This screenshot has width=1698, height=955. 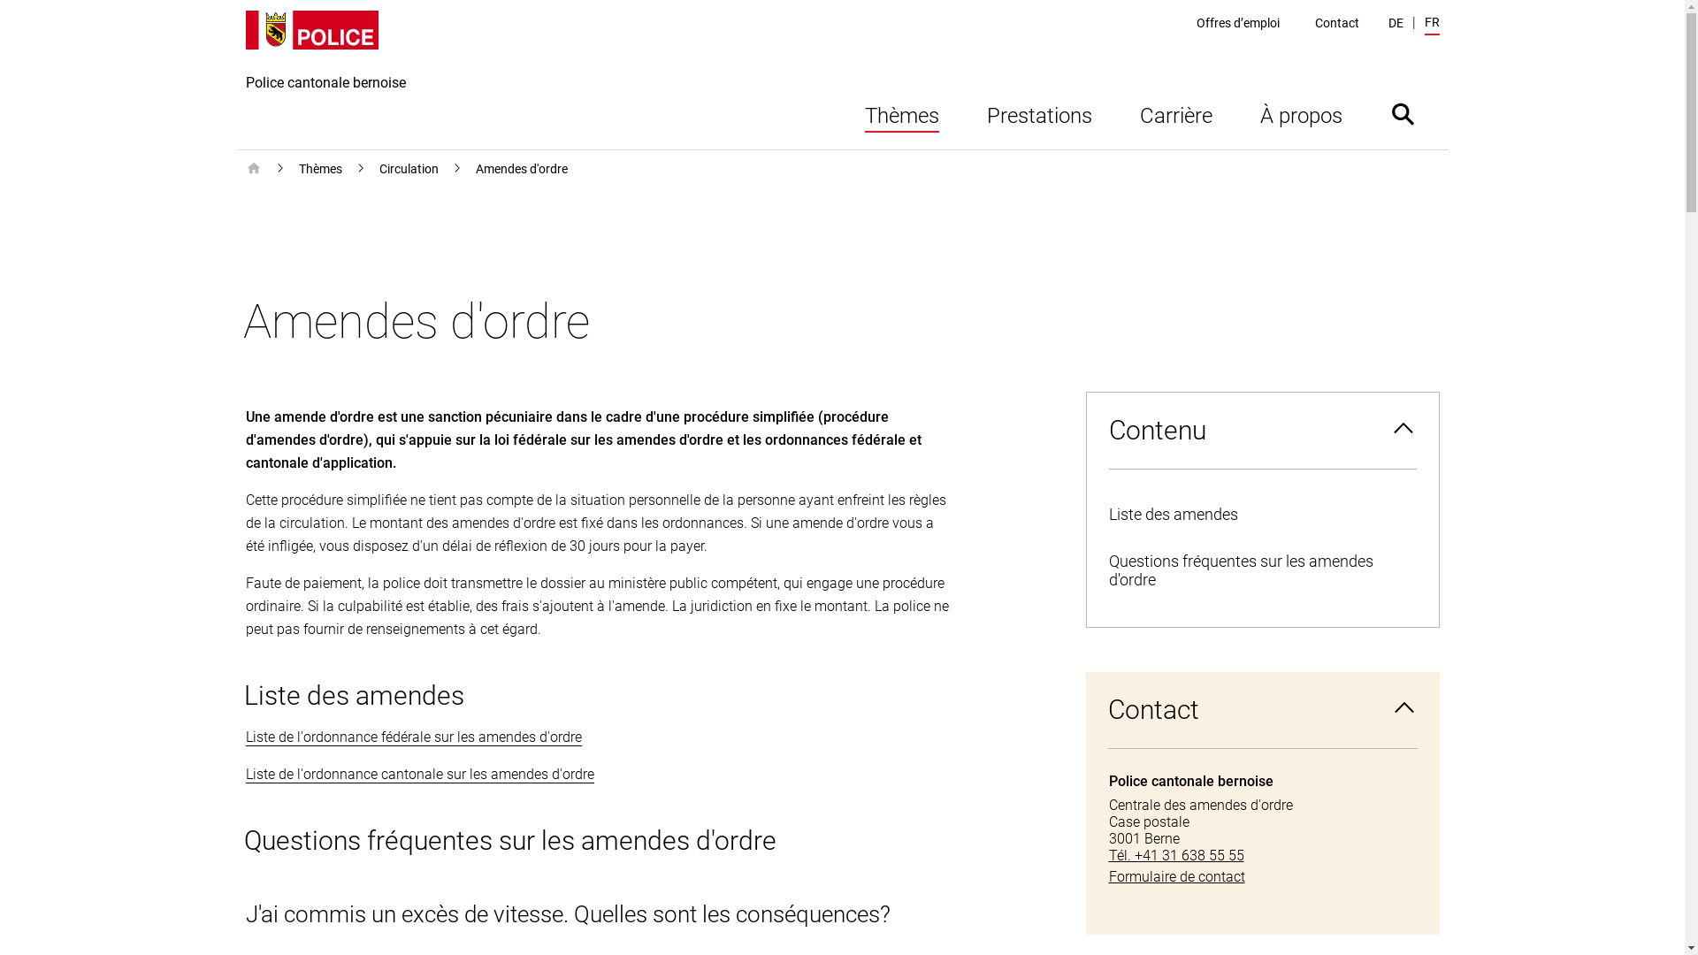 I want to click on Amendes d'ordre, so click(x=522, y=169).